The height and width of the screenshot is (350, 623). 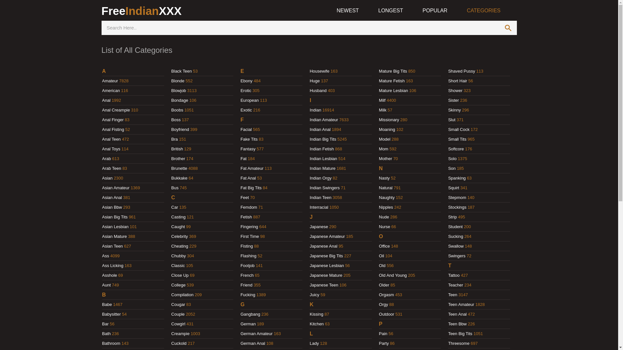 I want to click on Japanese Amateur, so click(x=327, y=237).